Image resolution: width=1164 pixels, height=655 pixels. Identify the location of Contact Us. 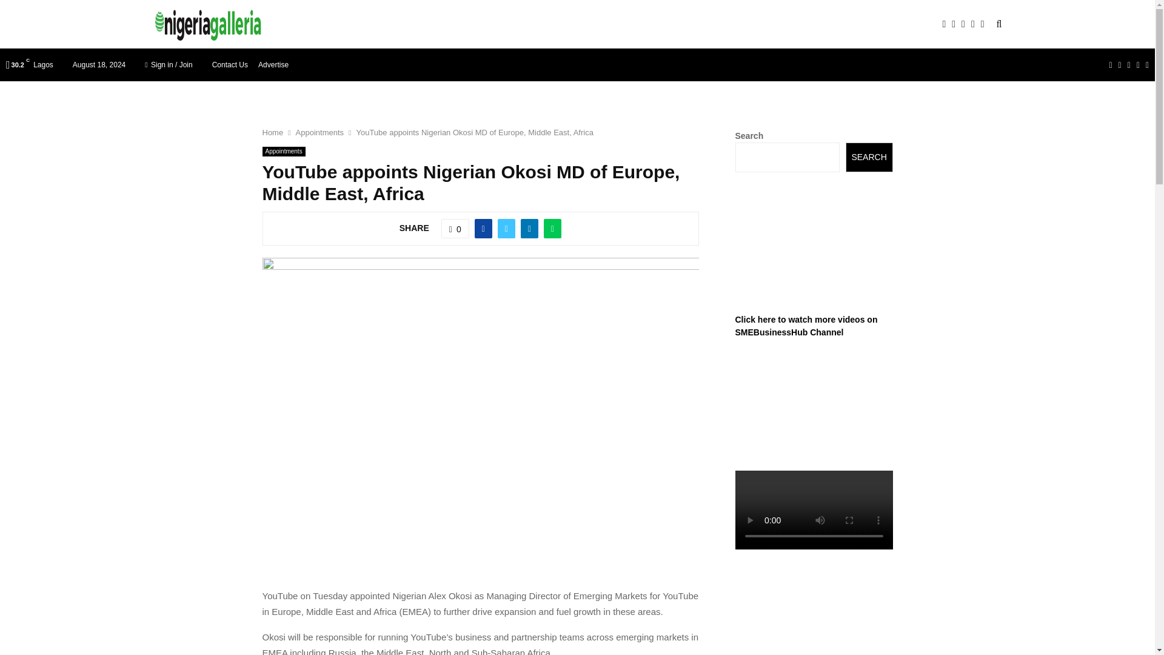
(229, 64).